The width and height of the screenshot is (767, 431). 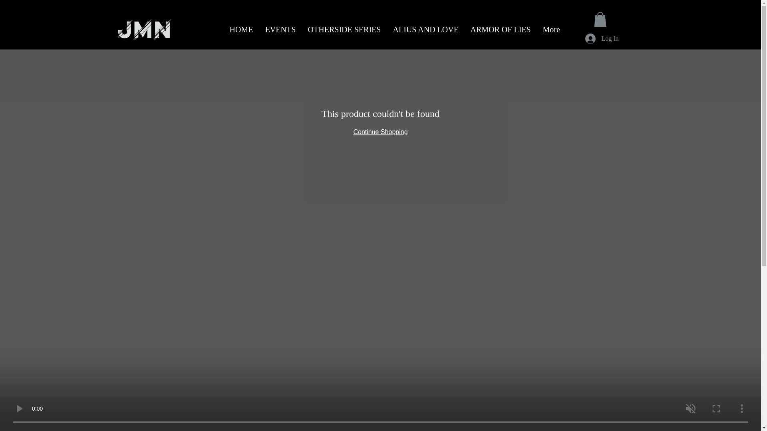 I want to click on ARMOR OF LIES, so click(x=500, y=30).